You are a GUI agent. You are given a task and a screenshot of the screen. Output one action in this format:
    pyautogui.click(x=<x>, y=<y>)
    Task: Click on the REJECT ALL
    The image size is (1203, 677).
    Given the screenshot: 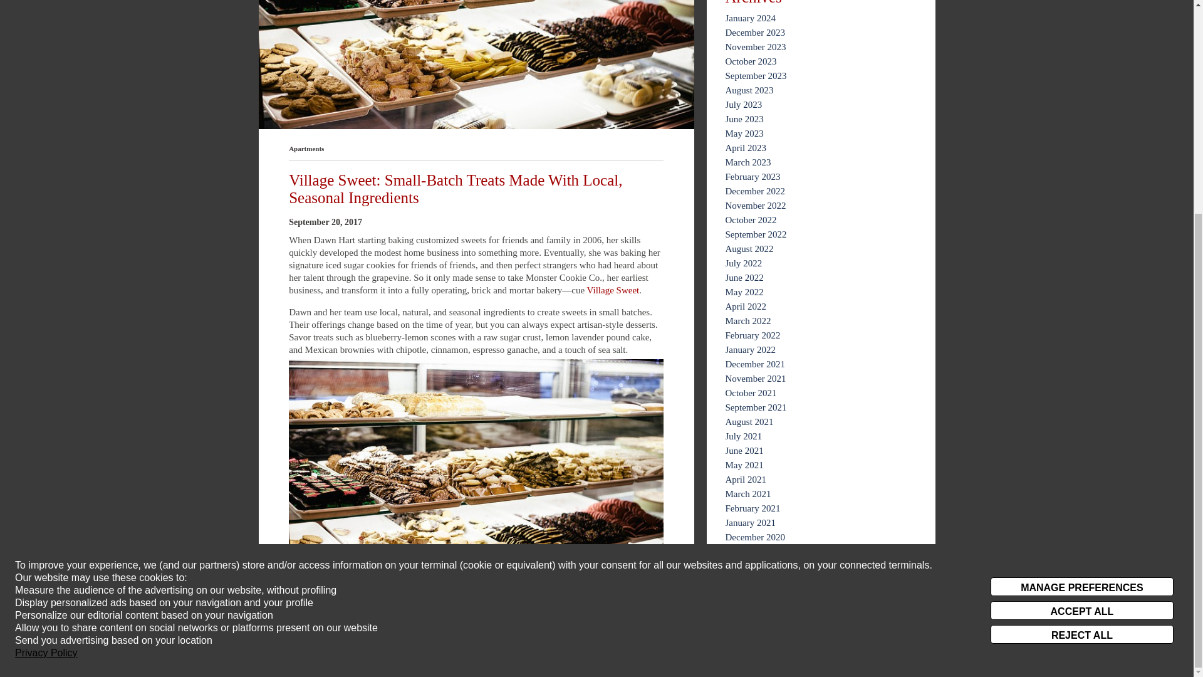 What is the action you would take?
    pyautogui.click(x=1081, y=328)
    